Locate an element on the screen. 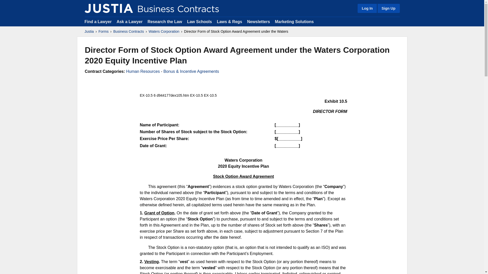 The image size is (488, 274). Justia is located at coordinates (109, 8).